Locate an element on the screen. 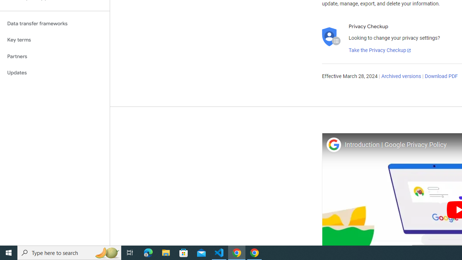 The width and height of the screenshot is (462, 260). Data transfer frameworks is located at coordinates (55, 23).